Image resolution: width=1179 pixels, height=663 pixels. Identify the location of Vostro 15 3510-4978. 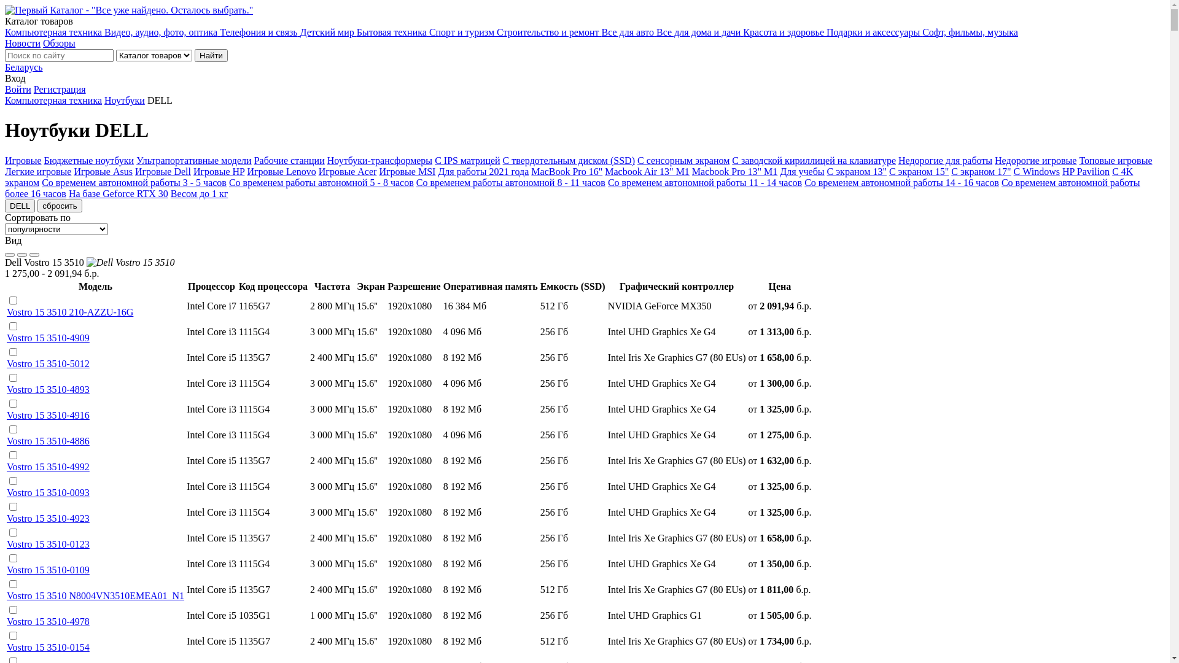
(48, 621).